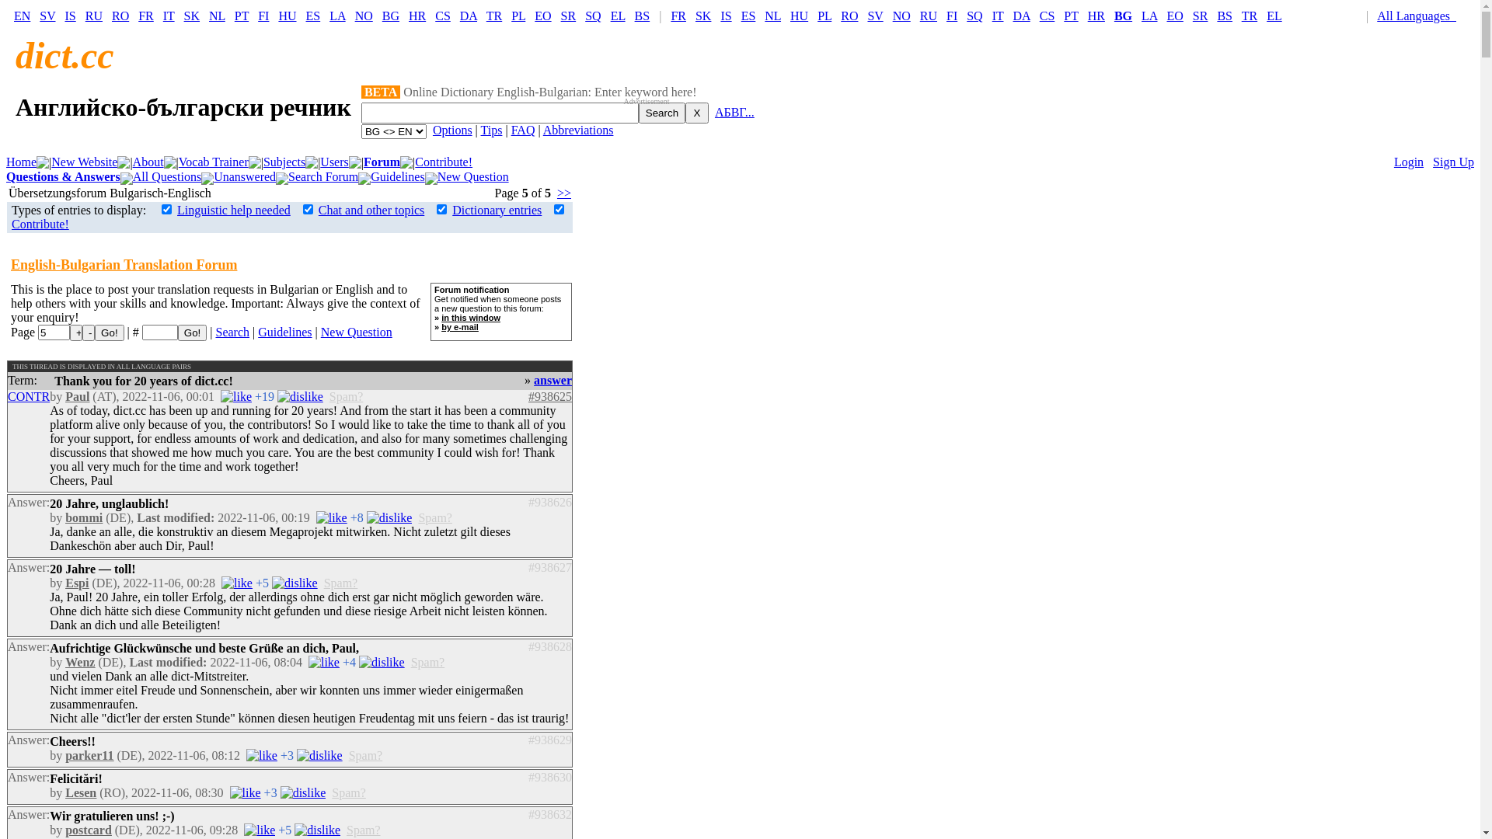  Describe the element at coordinates (288, 755) in the screenshot. I see `+3` at that location.